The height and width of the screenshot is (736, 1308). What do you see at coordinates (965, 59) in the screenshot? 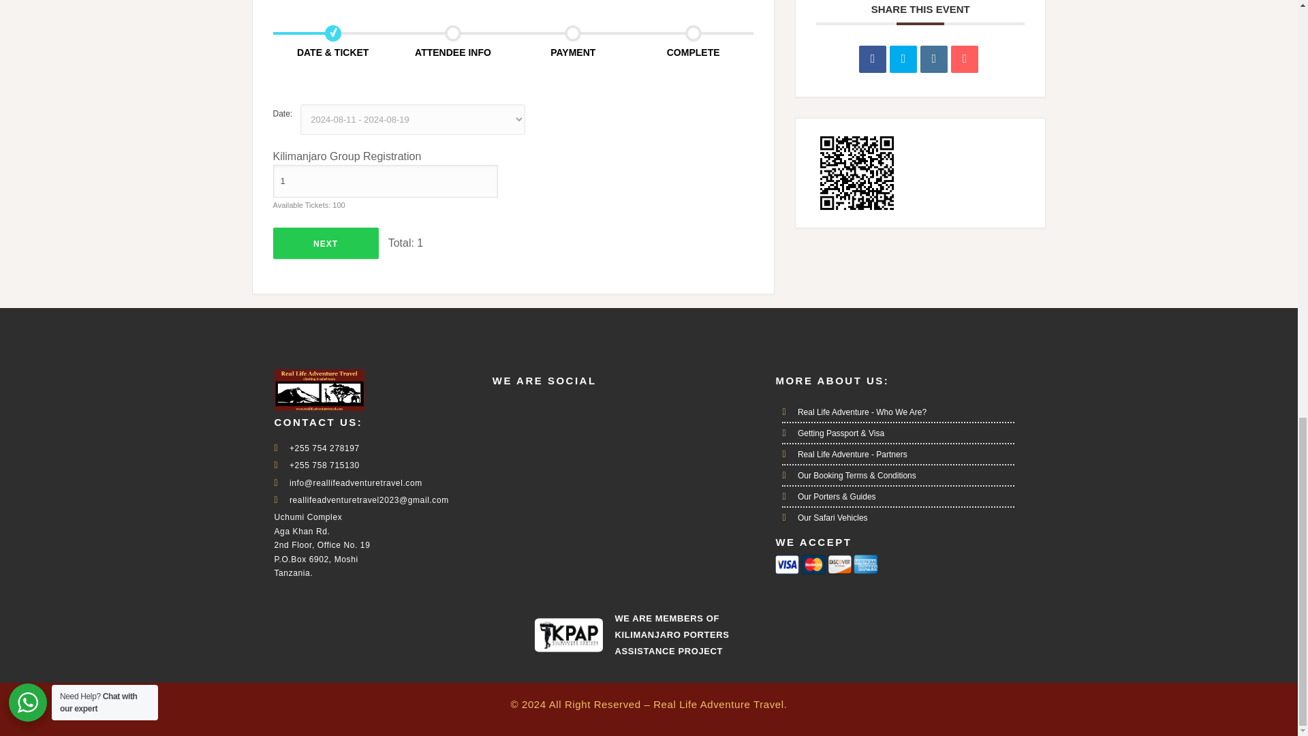
I see `Email` at bounding box center [965, 59].